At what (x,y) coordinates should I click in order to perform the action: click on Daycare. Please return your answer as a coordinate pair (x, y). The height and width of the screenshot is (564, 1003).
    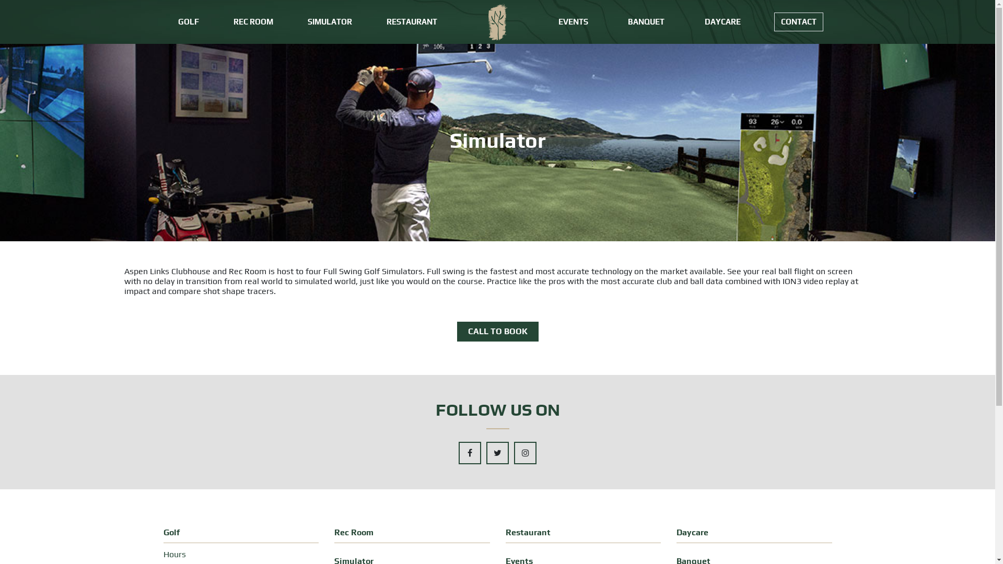
    Looking at the image, I should click on (693, 533).